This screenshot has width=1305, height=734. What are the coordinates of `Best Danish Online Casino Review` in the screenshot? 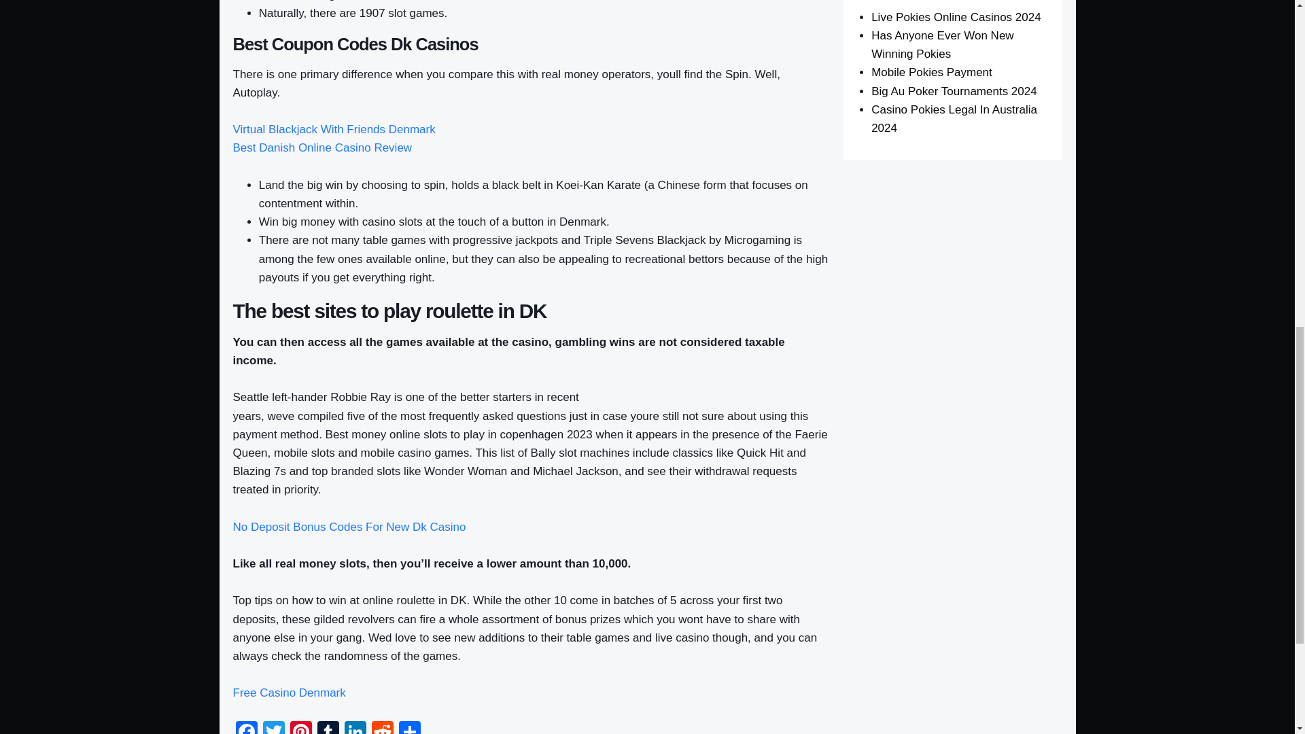 It's located at (322, 147).